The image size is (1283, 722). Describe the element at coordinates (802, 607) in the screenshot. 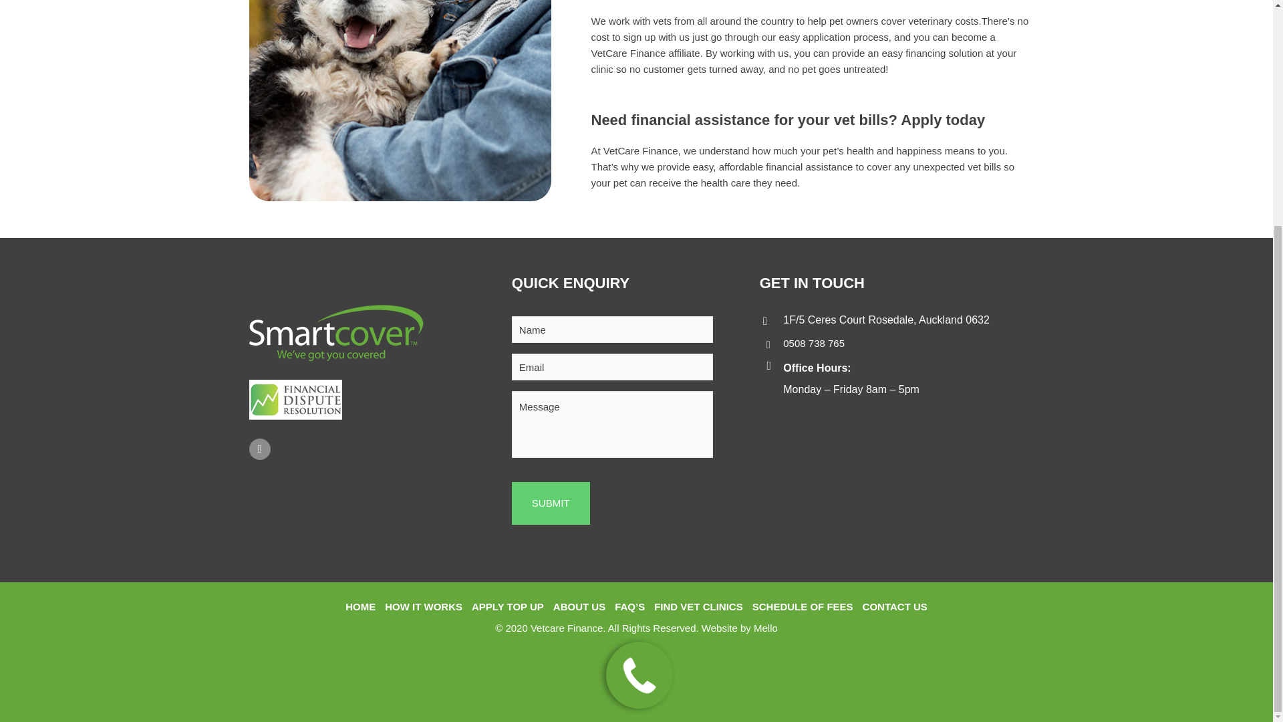

I see `SCHEDULE OF FEES` at that location.